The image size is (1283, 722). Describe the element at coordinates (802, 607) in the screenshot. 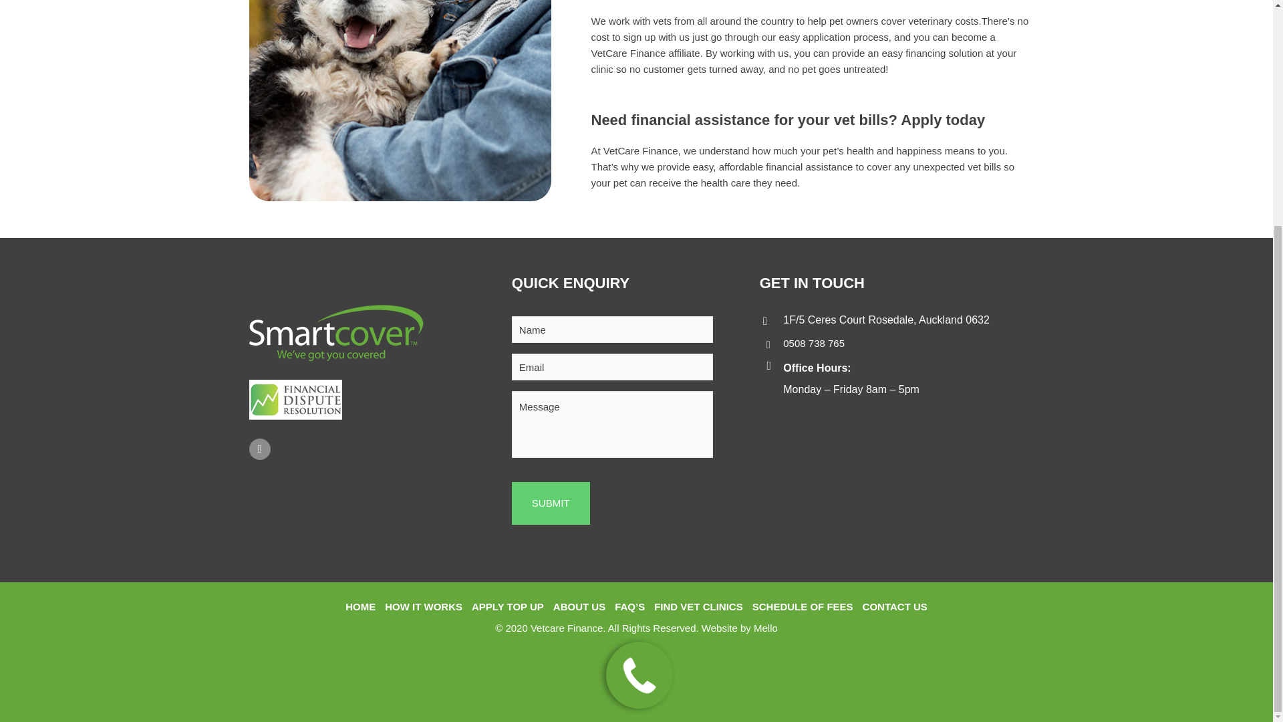

I see `SCHEDULE OF FEES` at that location.